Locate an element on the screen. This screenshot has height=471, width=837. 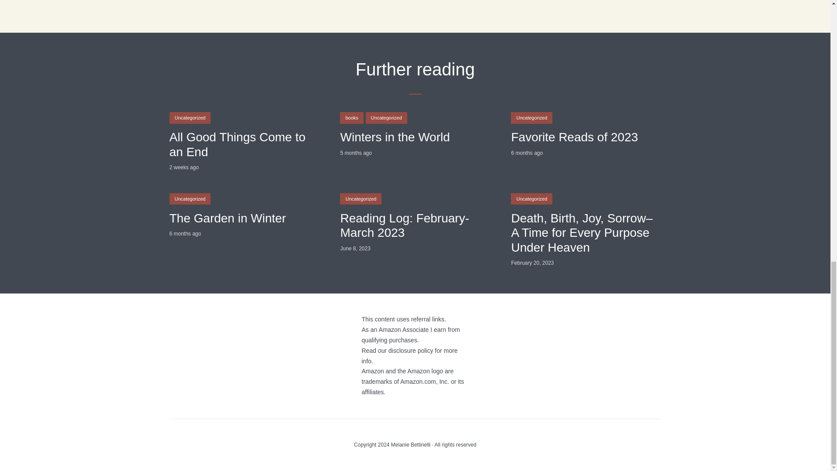
Uncategorized is located at coordinates (190, 118).